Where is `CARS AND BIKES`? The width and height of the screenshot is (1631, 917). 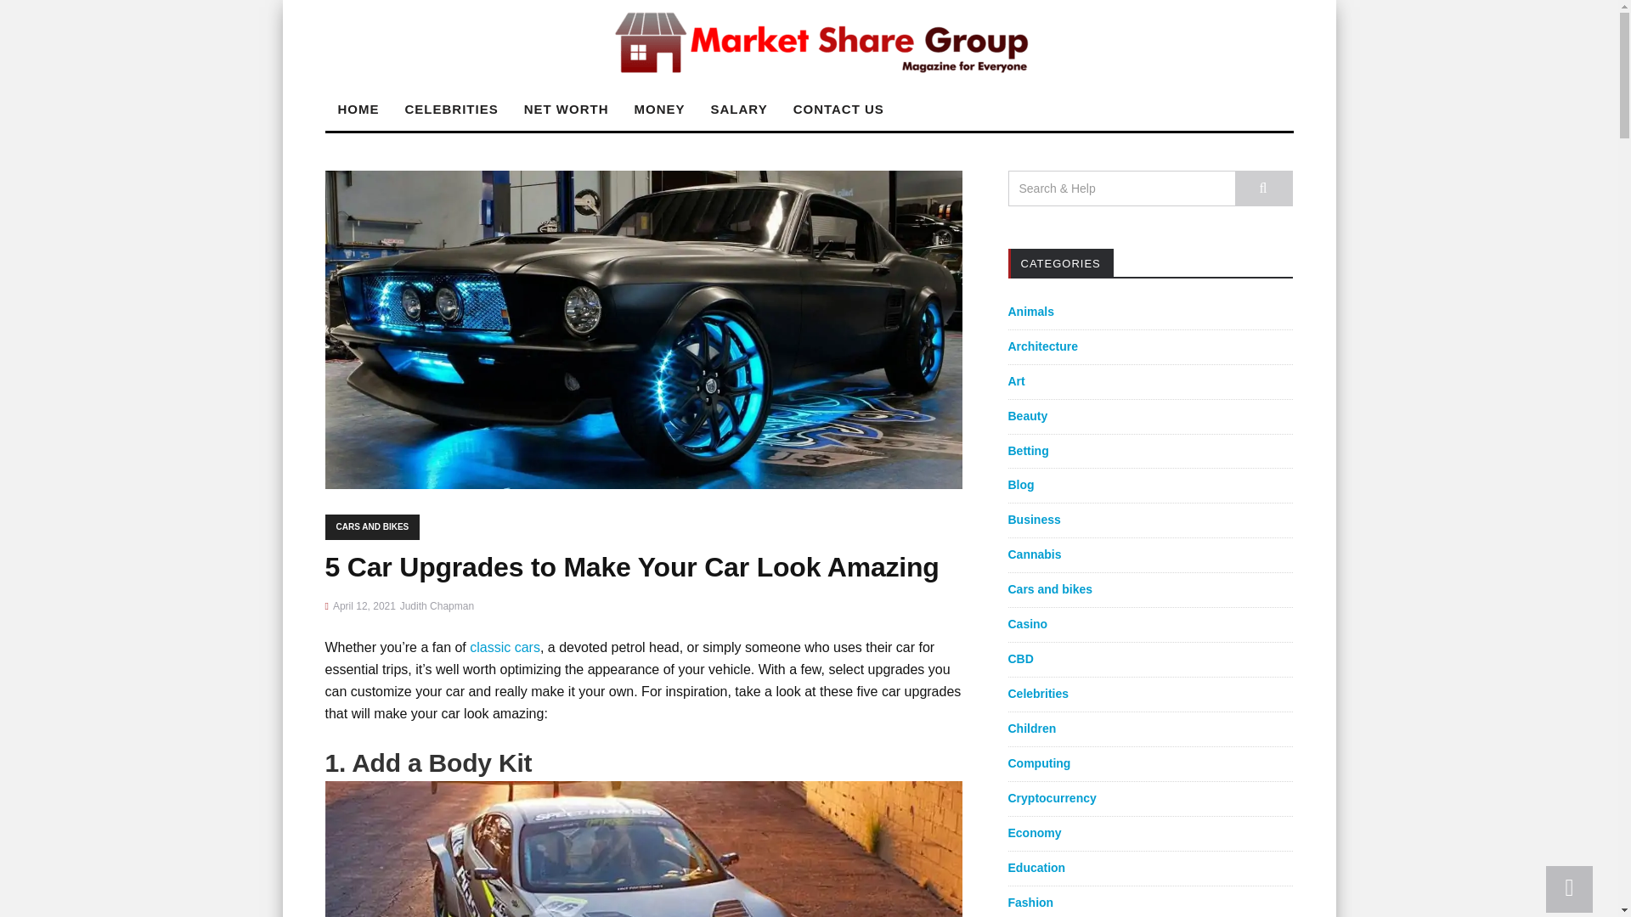
CARS AND BIKES is located at coordinates (372, 526).